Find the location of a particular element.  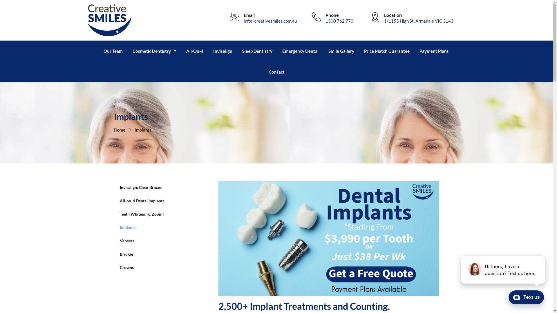

Sleep Dentistry is located at coordinates (257, 51).